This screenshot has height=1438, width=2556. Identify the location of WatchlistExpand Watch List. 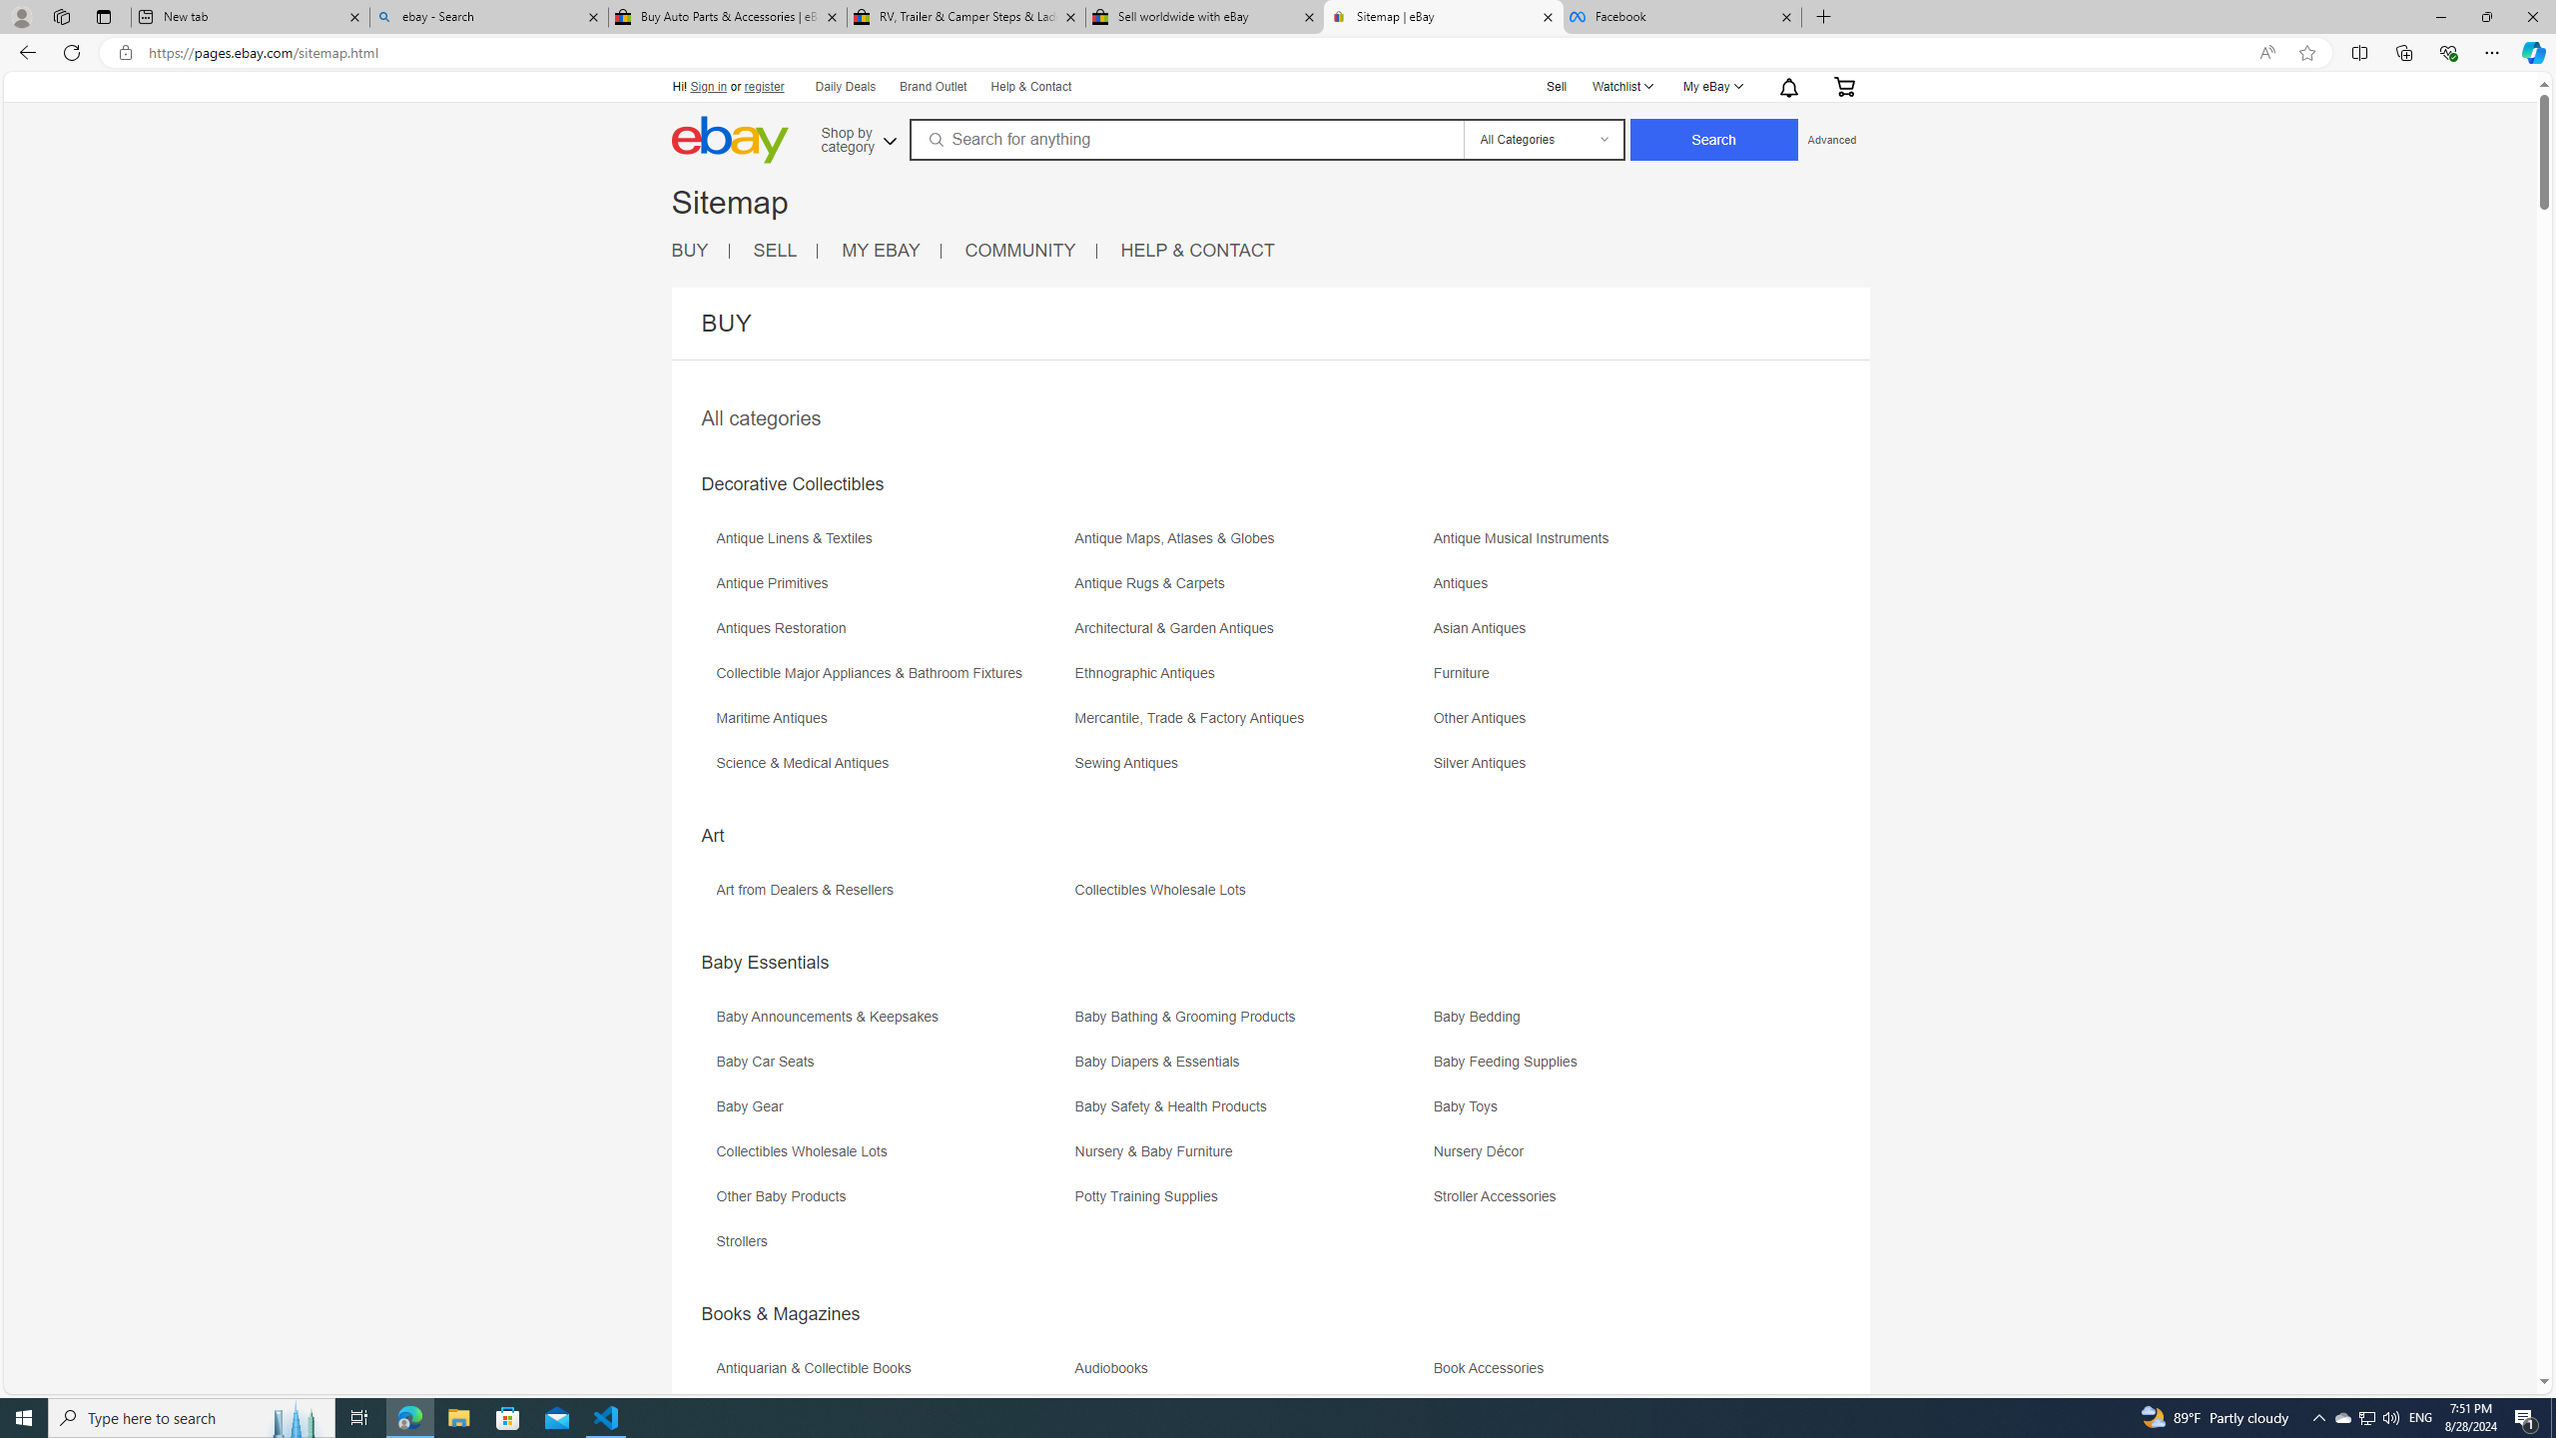
(1621, 86).